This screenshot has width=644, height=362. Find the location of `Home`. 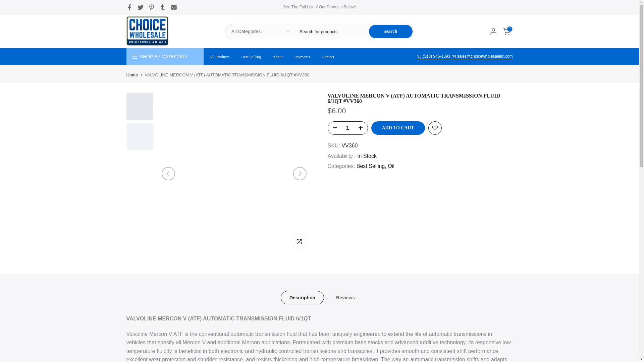

Home is located at coordinates (132, 75).